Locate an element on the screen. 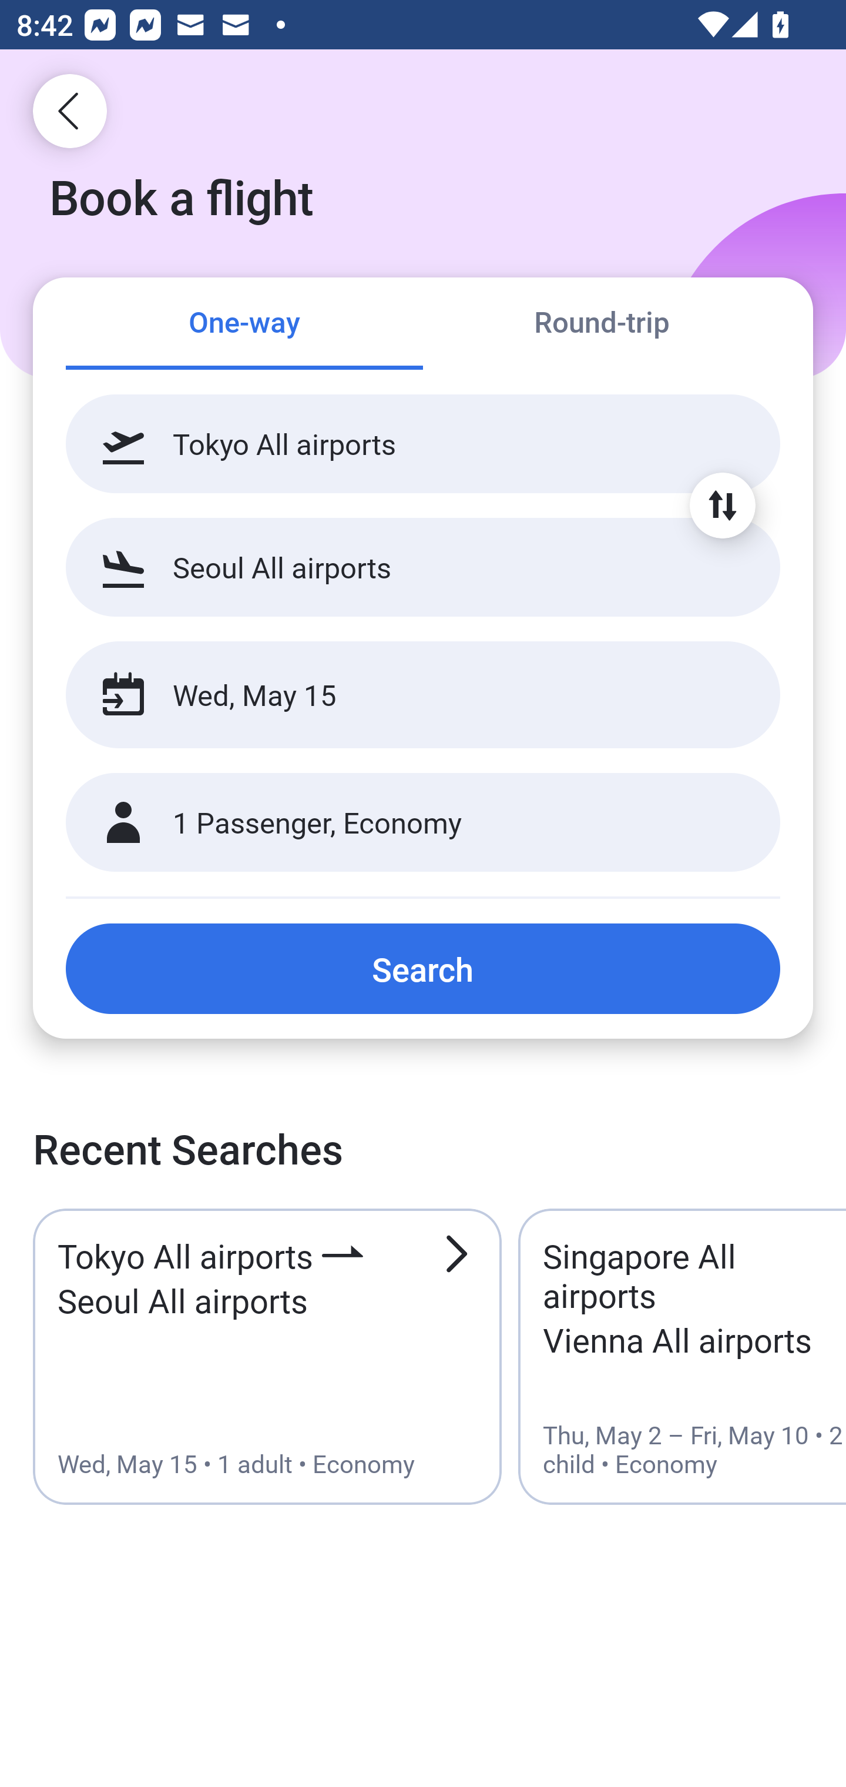 Image resolution: width=846 pixels, height=1787 pixels. 1 Passenger, Economy is located at coordinates (423, 823).